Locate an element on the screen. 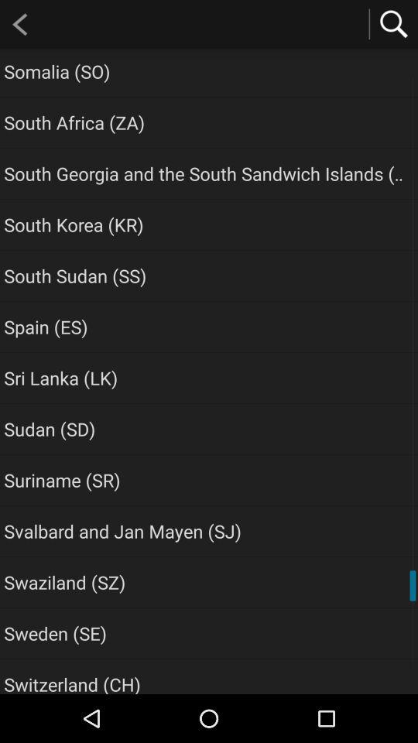  select the icon at the top is located at coordinates (206, 173).